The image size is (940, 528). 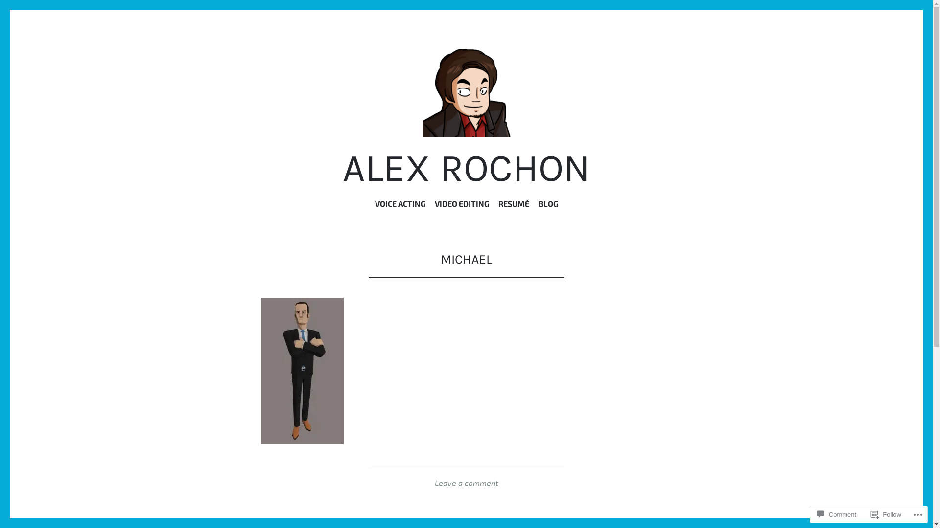 I want to click on Comment, so click(x=837, y=514).